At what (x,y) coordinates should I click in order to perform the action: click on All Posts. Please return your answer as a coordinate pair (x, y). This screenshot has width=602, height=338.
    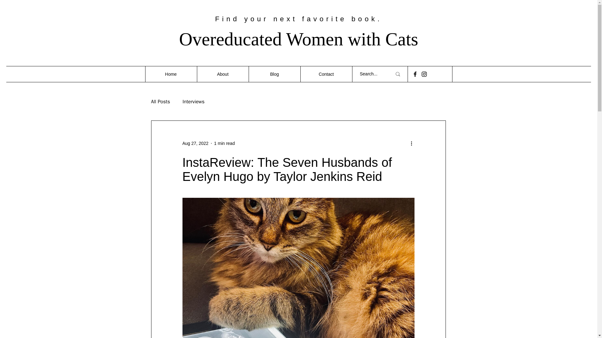
    Looking at the image, I should click on (161, 101).